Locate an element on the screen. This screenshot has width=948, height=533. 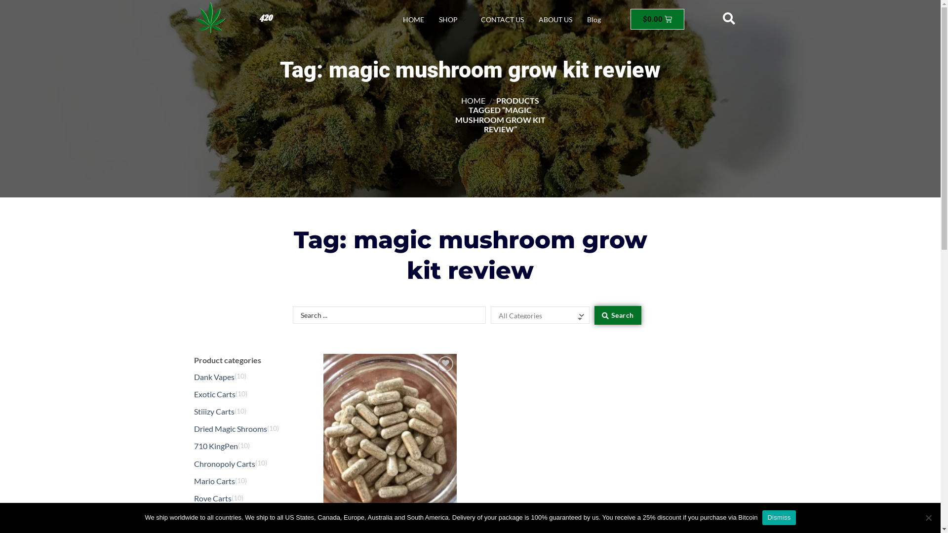
Dank Vapes is located at coordinates (214, 377).